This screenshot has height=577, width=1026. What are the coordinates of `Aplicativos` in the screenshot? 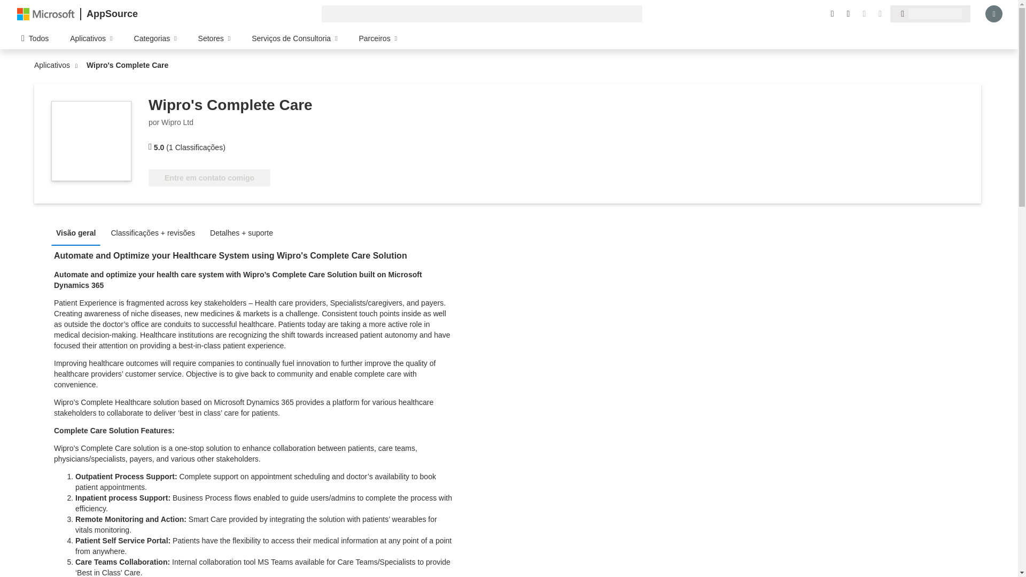 It's located at (55, 65).